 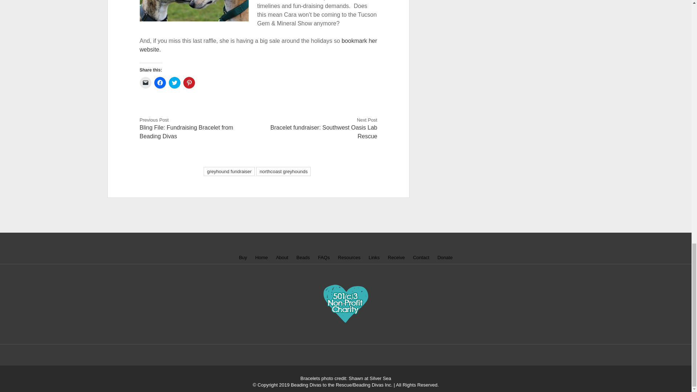 I want to click on greyhound fundraiser, so click(x=229, y=171).